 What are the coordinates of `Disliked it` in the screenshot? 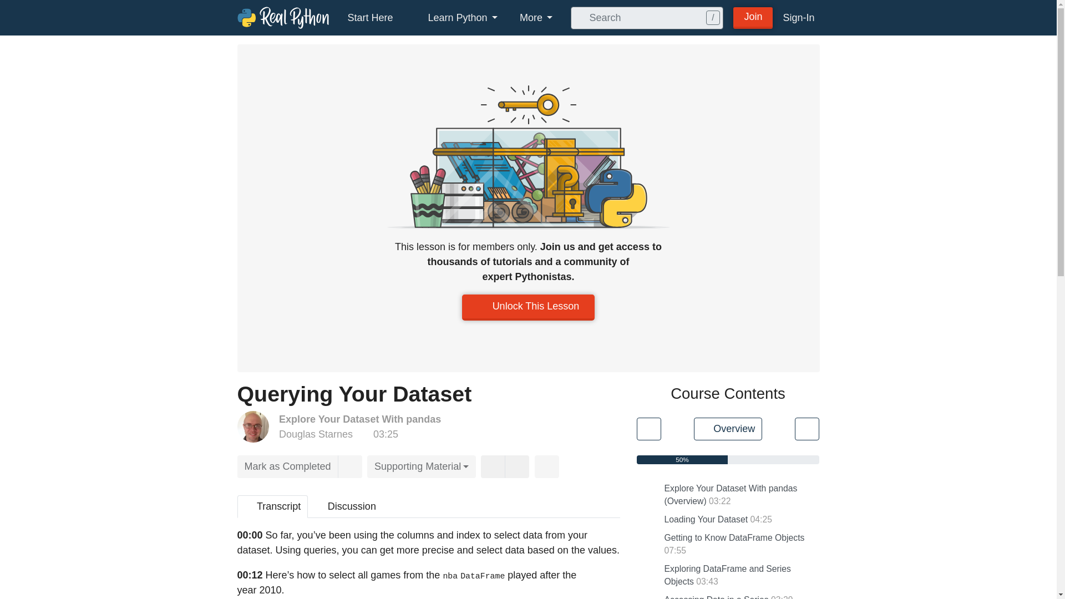 It's located at (517, 466).